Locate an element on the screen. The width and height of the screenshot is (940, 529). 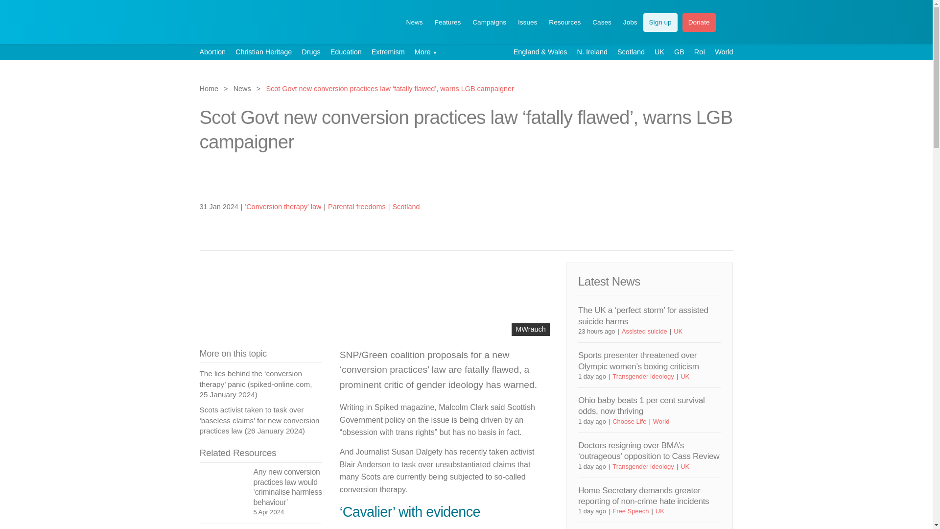
Share this on Facebook is located at coordinates (693, 176).